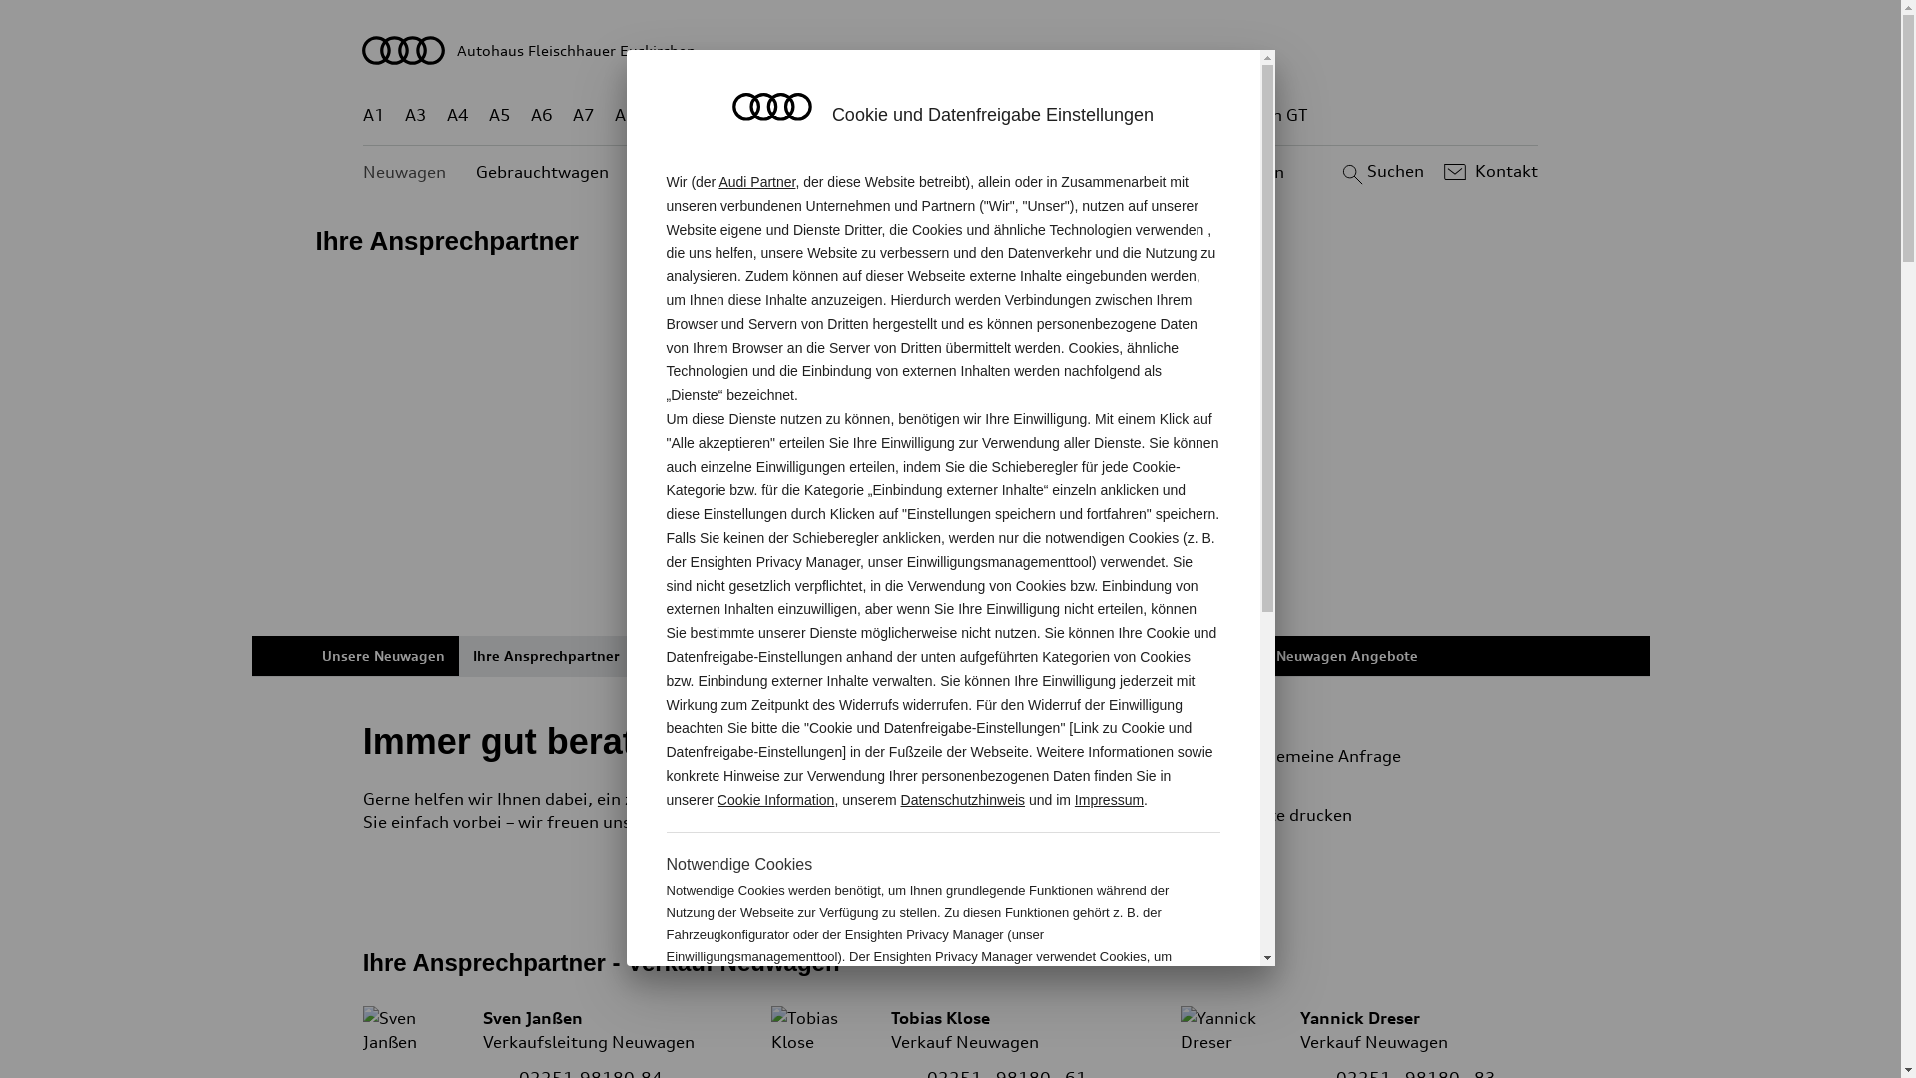 This screenshot has width=1916, height=1078. Describe the element at coordinates (1110, 800) in the screenshot. I see `Impressum` at that location.